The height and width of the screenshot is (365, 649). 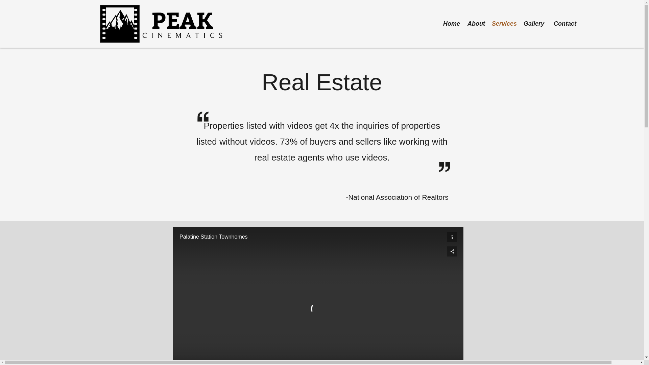 What do you see at coordinates (563, 24) in the screenshot?
I see `Contact` at bounding box center [563, 24].